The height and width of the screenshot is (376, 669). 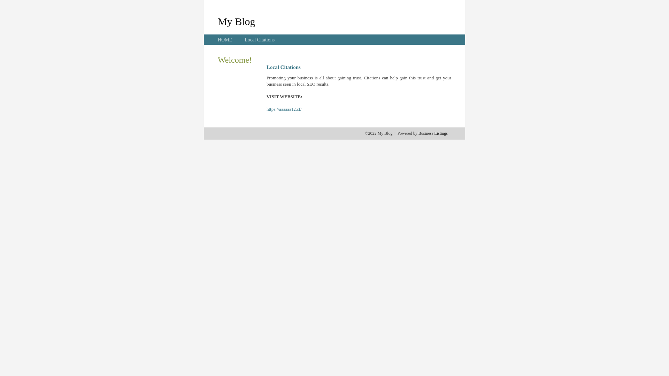 What do you see at coordinates (260, 40) in the screenshot?
I see `Local Citations` at bounding box center [260, 40].